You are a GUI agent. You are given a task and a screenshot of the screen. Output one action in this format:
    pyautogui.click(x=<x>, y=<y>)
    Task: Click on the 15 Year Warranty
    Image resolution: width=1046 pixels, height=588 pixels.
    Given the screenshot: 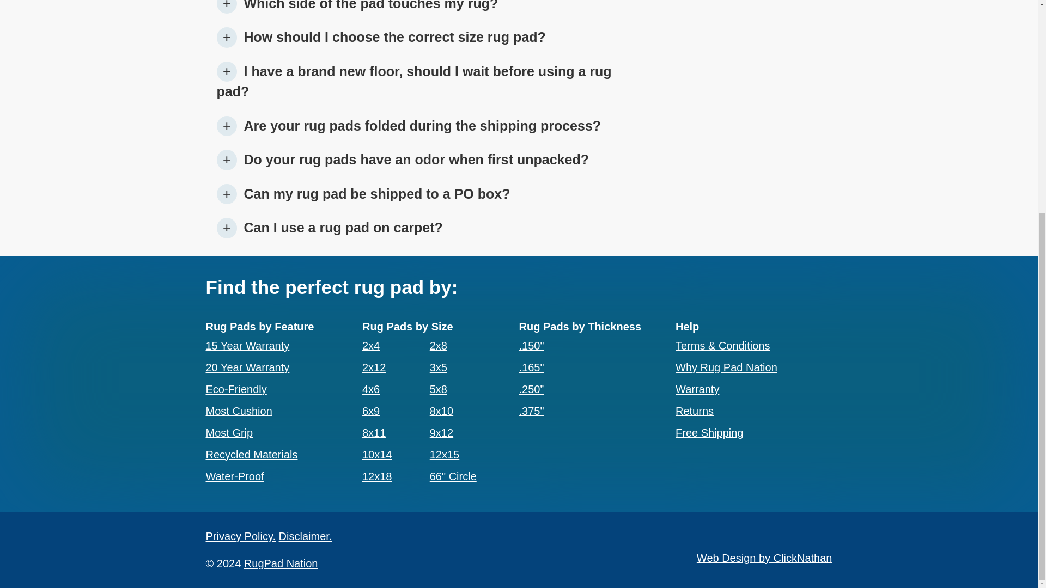 What is the action you would take?
    pyautogui.click(x=247, y=345)
    